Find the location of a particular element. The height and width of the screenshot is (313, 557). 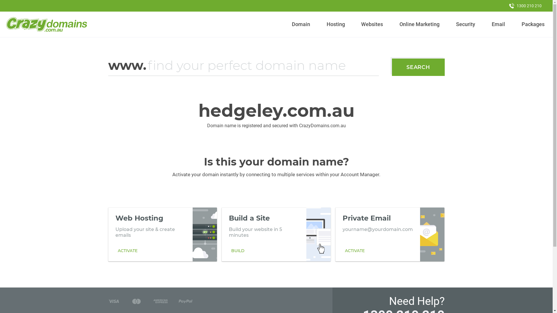

1300 210 210 is located at coordinates (525, 6).